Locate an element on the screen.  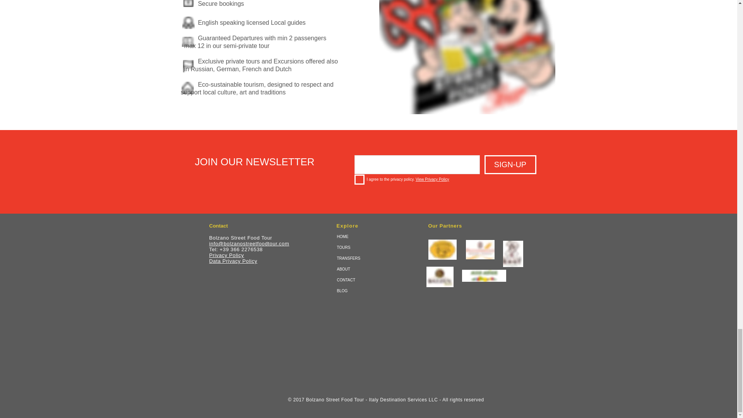
ABOUT is located at coordinates (365, 269).